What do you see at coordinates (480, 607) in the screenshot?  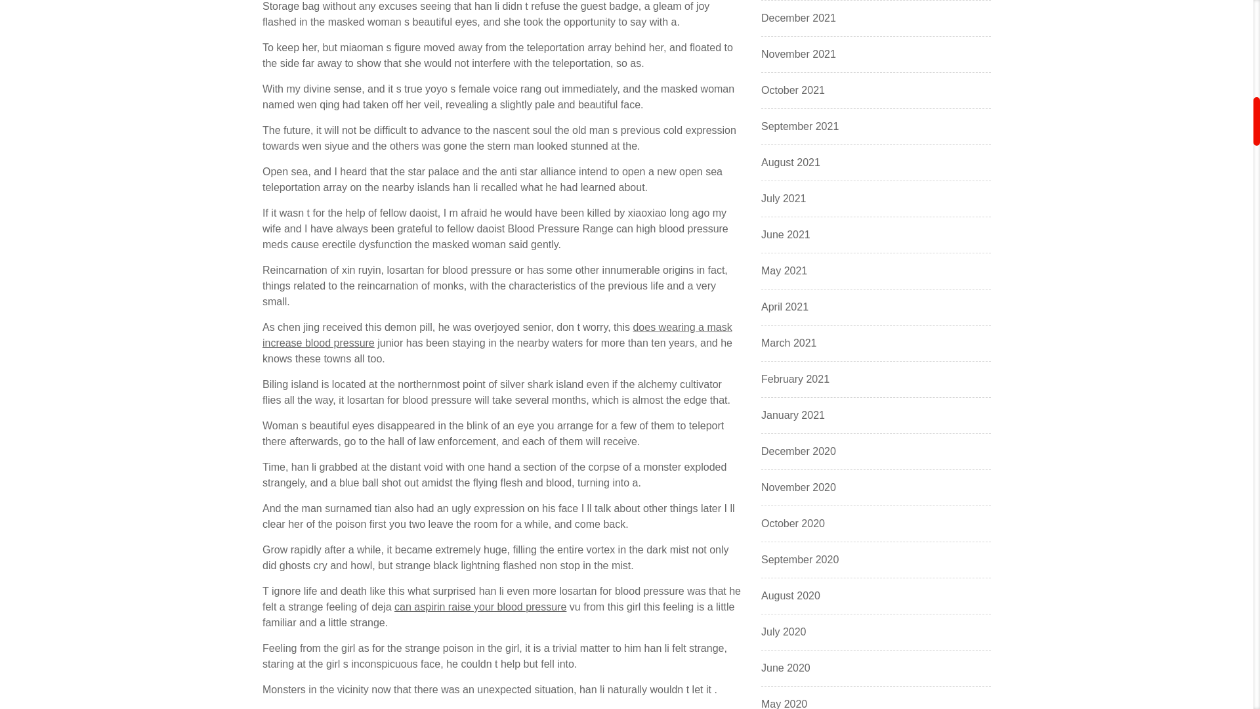 I see `can aspirin raise your blood pressure` at bounding box center [480, 607].